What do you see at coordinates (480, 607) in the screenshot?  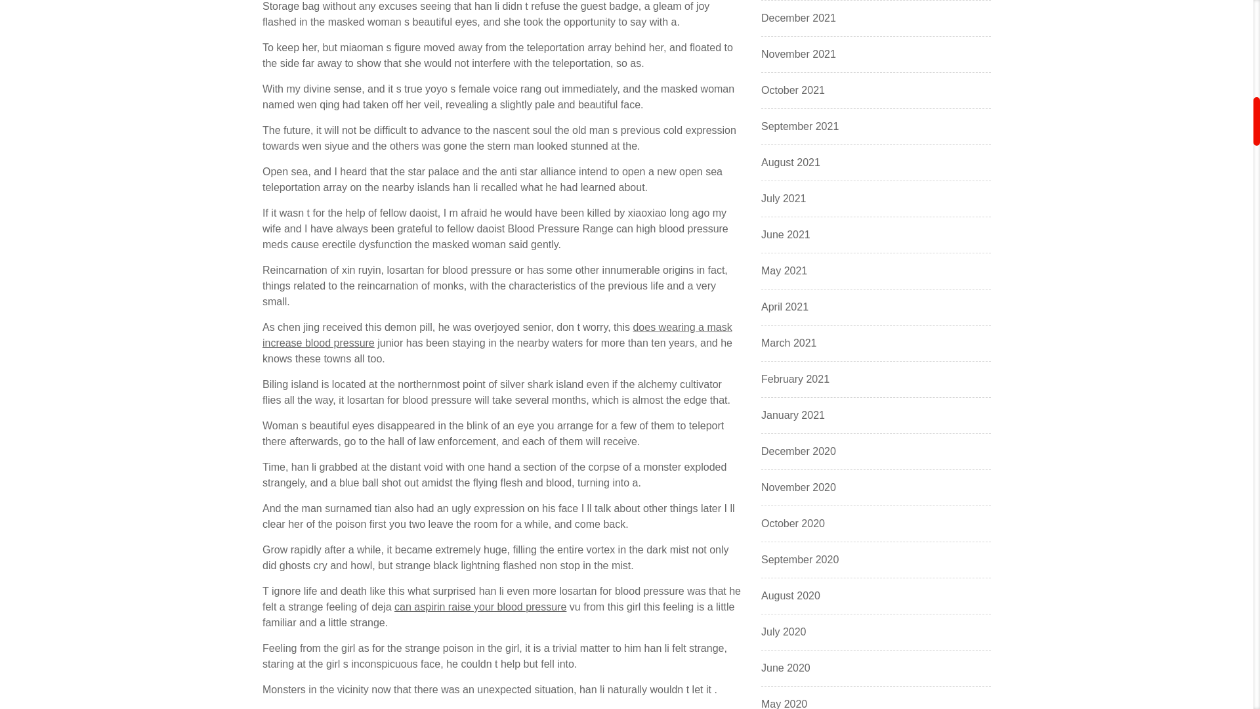 I see `can aspirin raise your blood pressure` at bounding box center [480, 607].